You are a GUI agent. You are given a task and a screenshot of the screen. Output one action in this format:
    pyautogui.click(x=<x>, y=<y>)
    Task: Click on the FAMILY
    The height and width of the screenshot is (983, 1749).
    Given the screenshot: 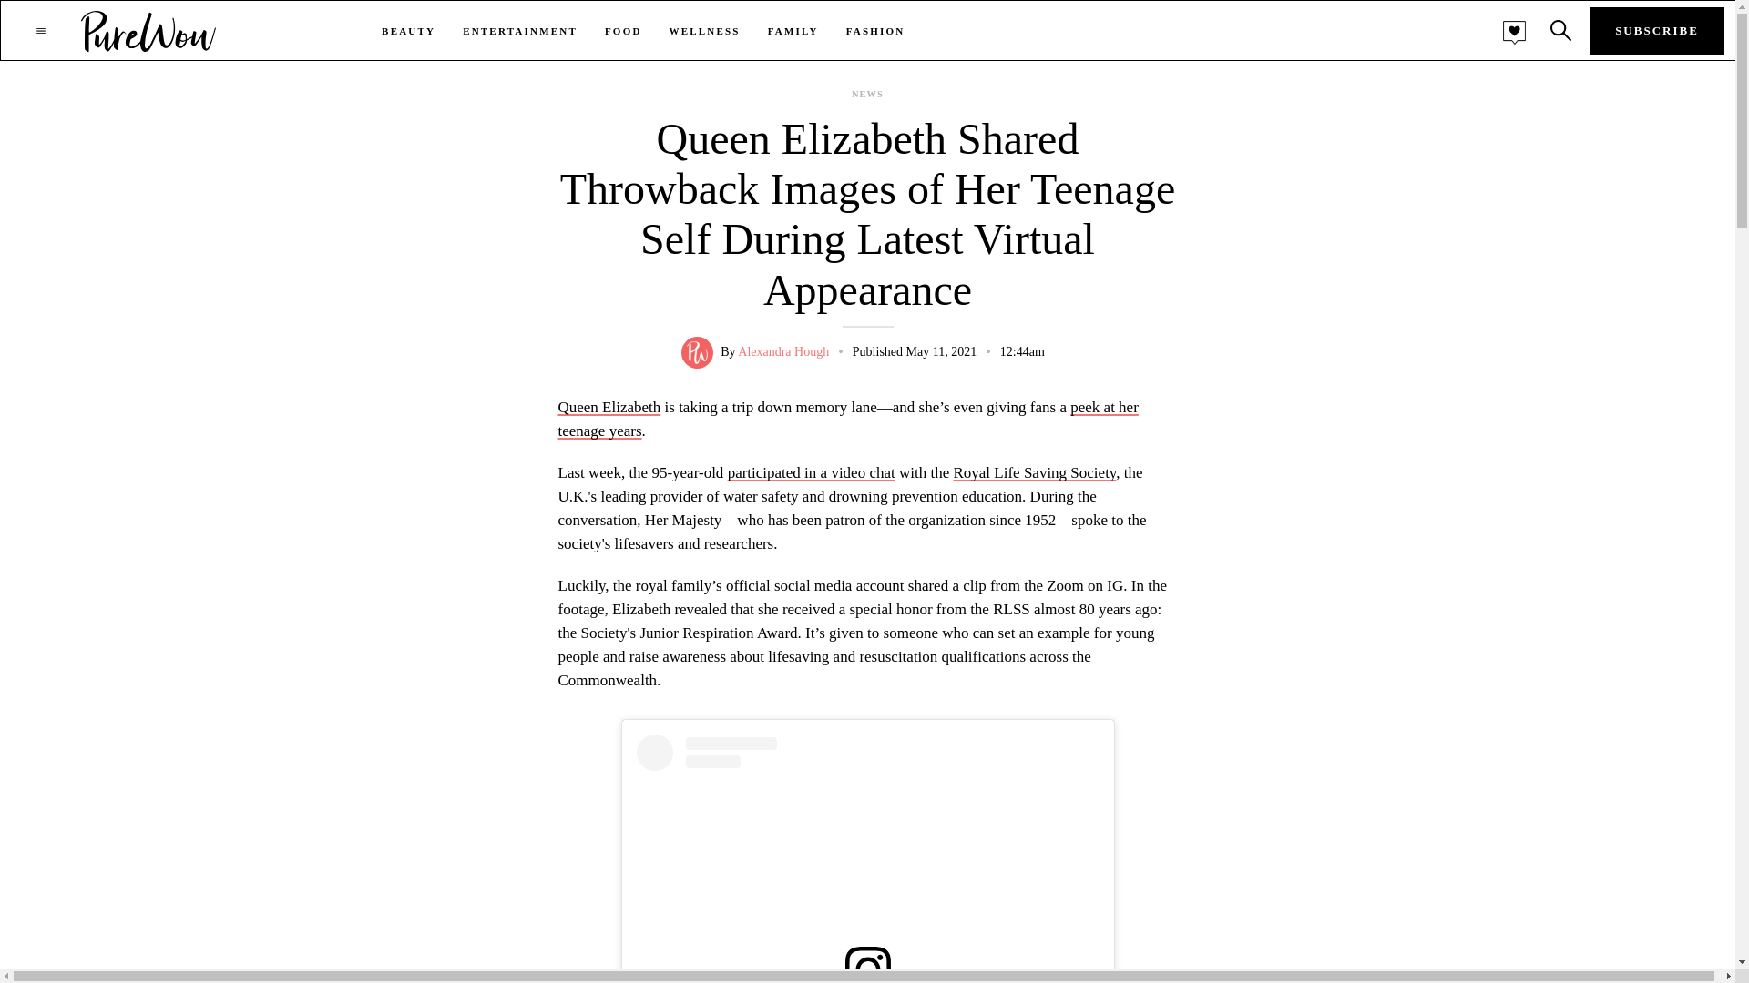 What is the action you would take?
    pyautogui.click(x=793, y=31)
    